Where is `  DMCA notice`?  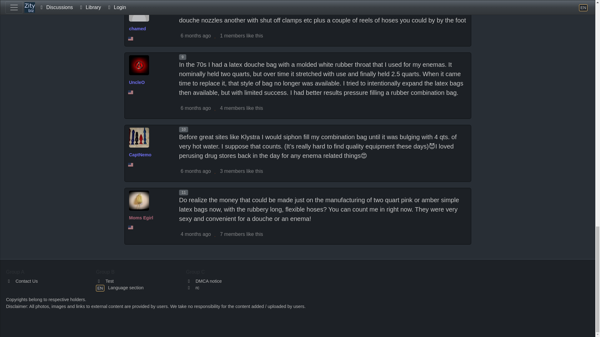
  DMCA notice is located at coordinates (204, 281).